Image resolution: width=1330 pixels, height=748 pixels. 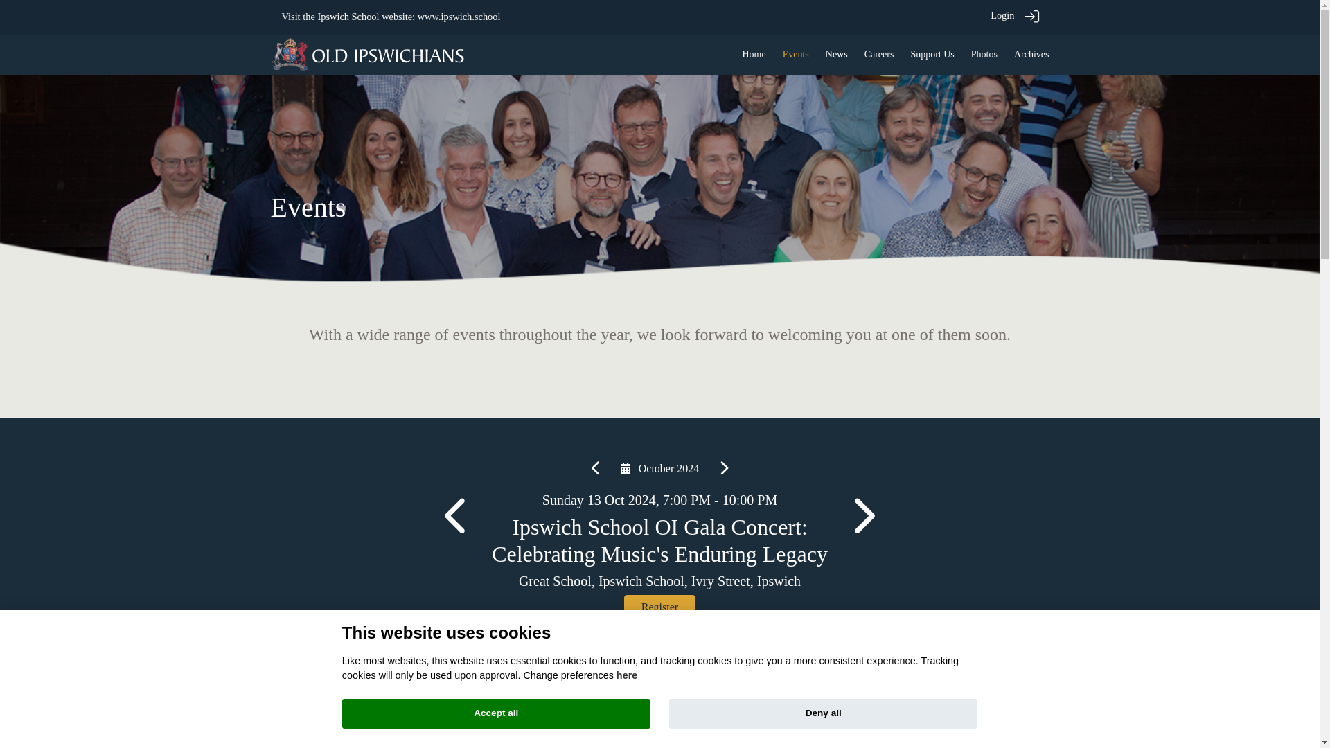 What do you see at coordinates (879, 54) in the screenshot?
I see `Careers` at bounding box center [879, 54].